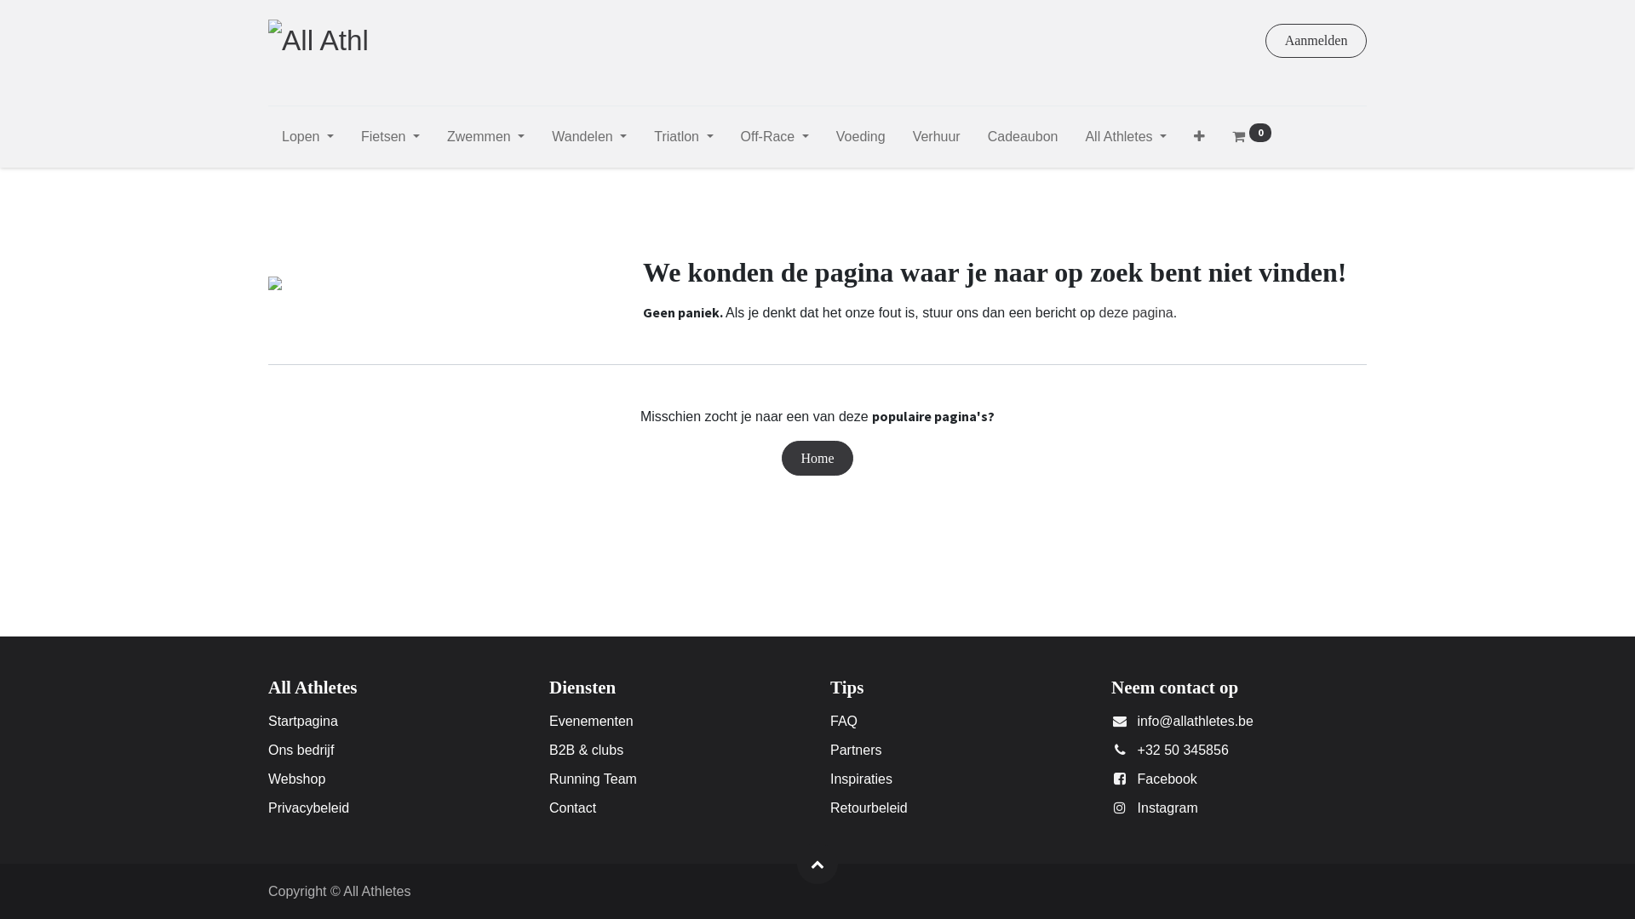 The height and width of the screenshot is (919, 1635). I want to click on Retourbeleid, so click(869, 808).